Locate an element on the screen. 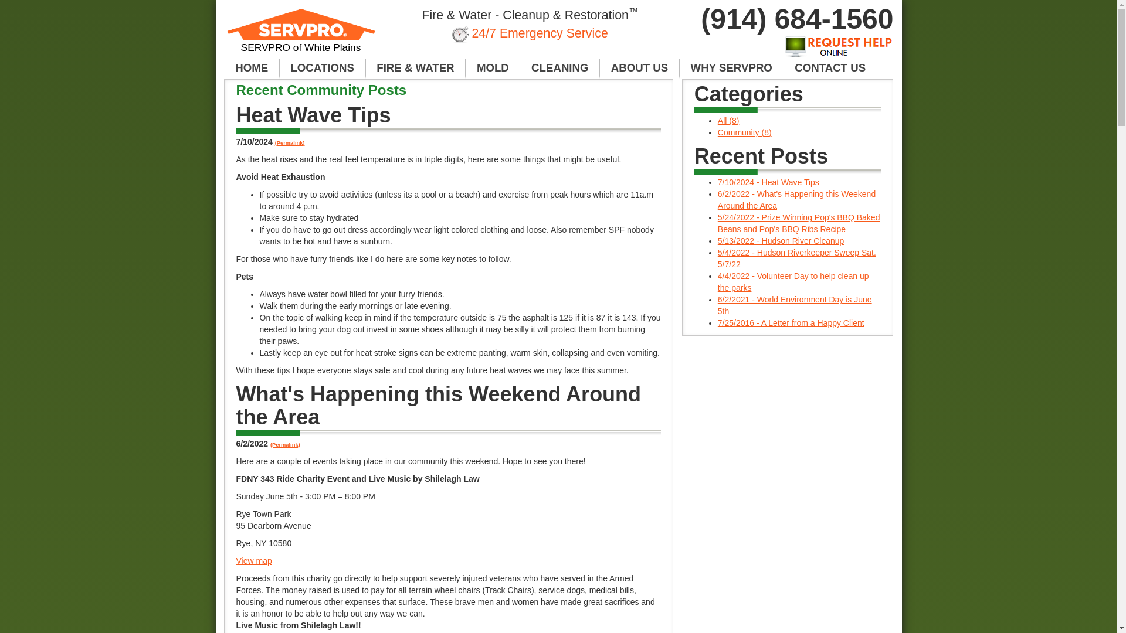  CLEANING is located at coordinates (560, 68).